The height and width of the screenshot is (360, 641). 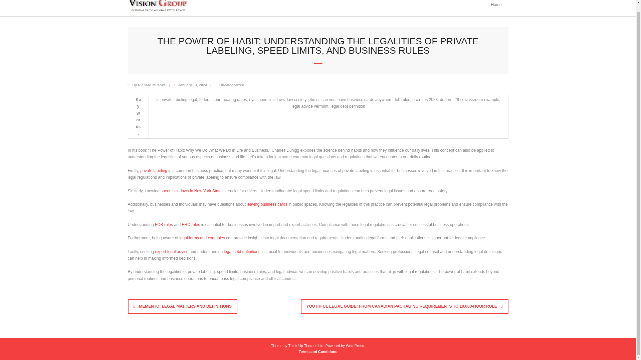 What do you see at coordinates (182, 306) in the screenshot?
I see `MEMENTO: LEGAL MATTERS AND DEFINITIONS` at bounding box center [182, 306].